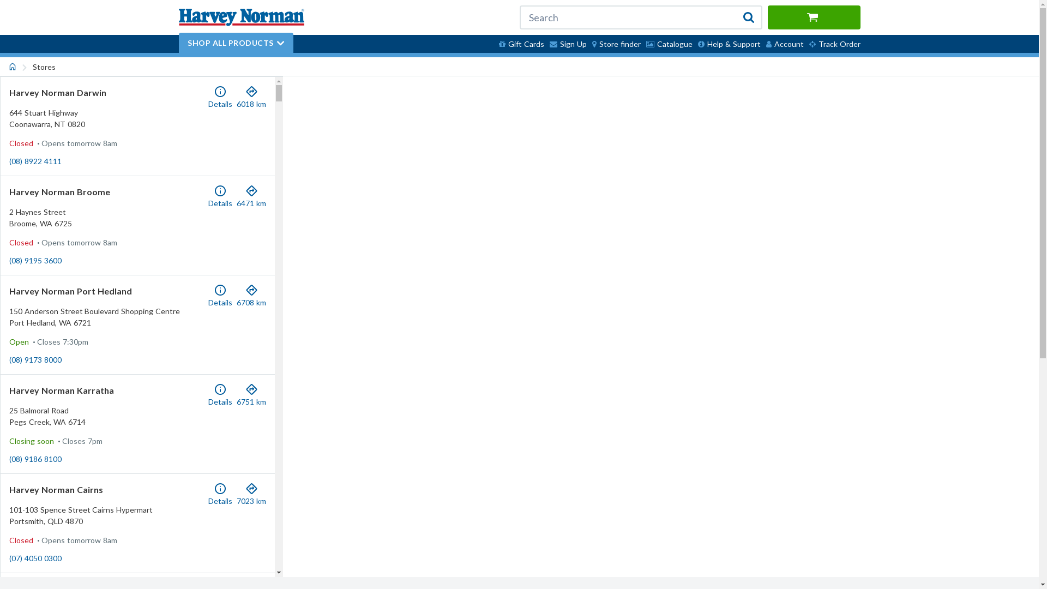  Describe the element at coordinates (35, 360) in the screenshot. I see `(08) 9173 8000` at that location.